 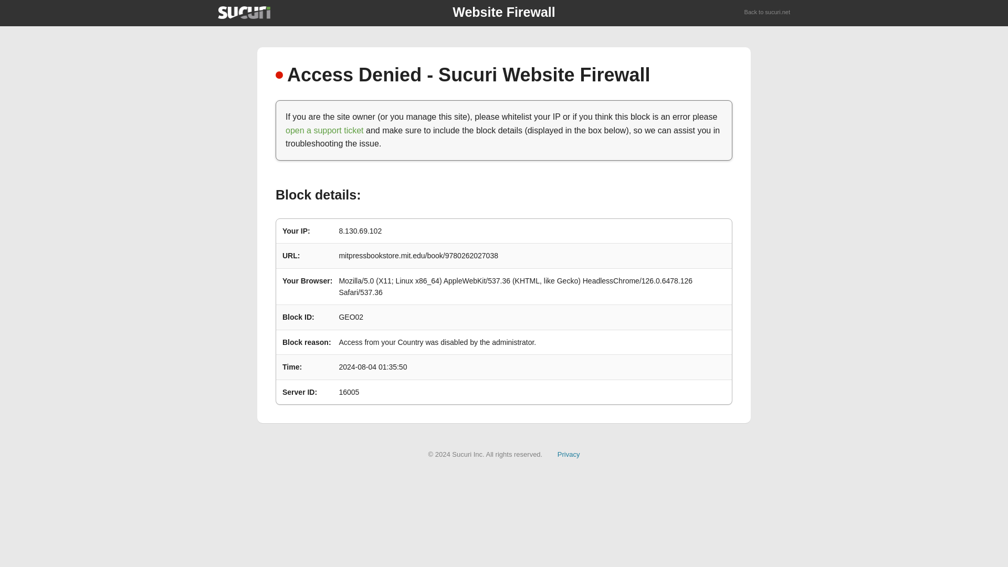 I want to click on Privacy, so click(x=569, y=454).